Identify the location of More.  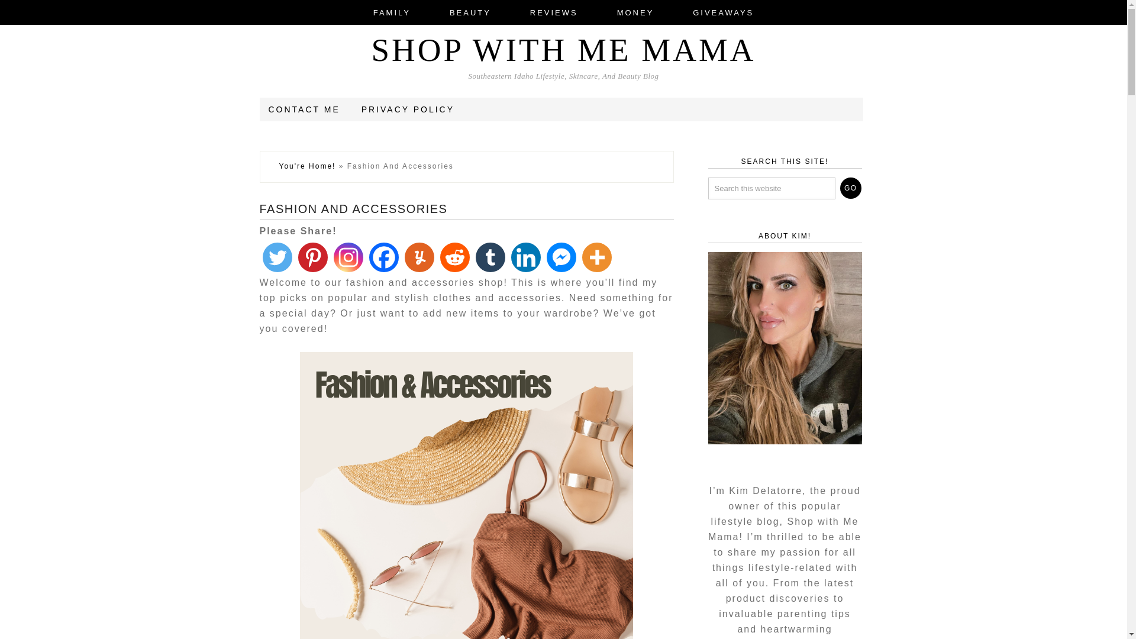
(596, 257).